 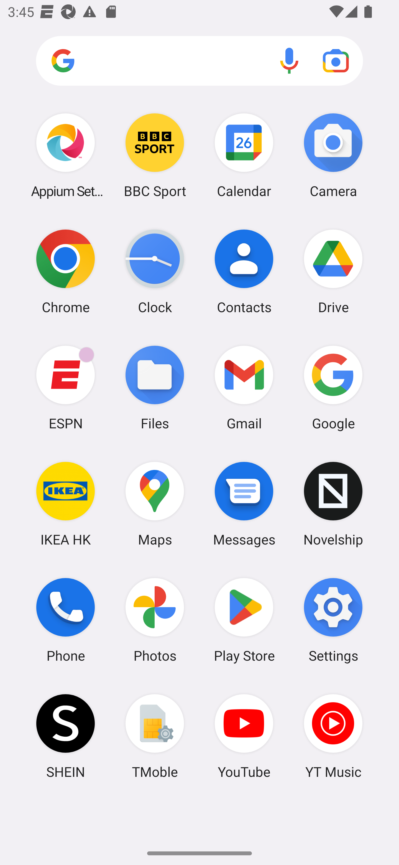 I want to click on YouTube, so click(x=244, y=736).